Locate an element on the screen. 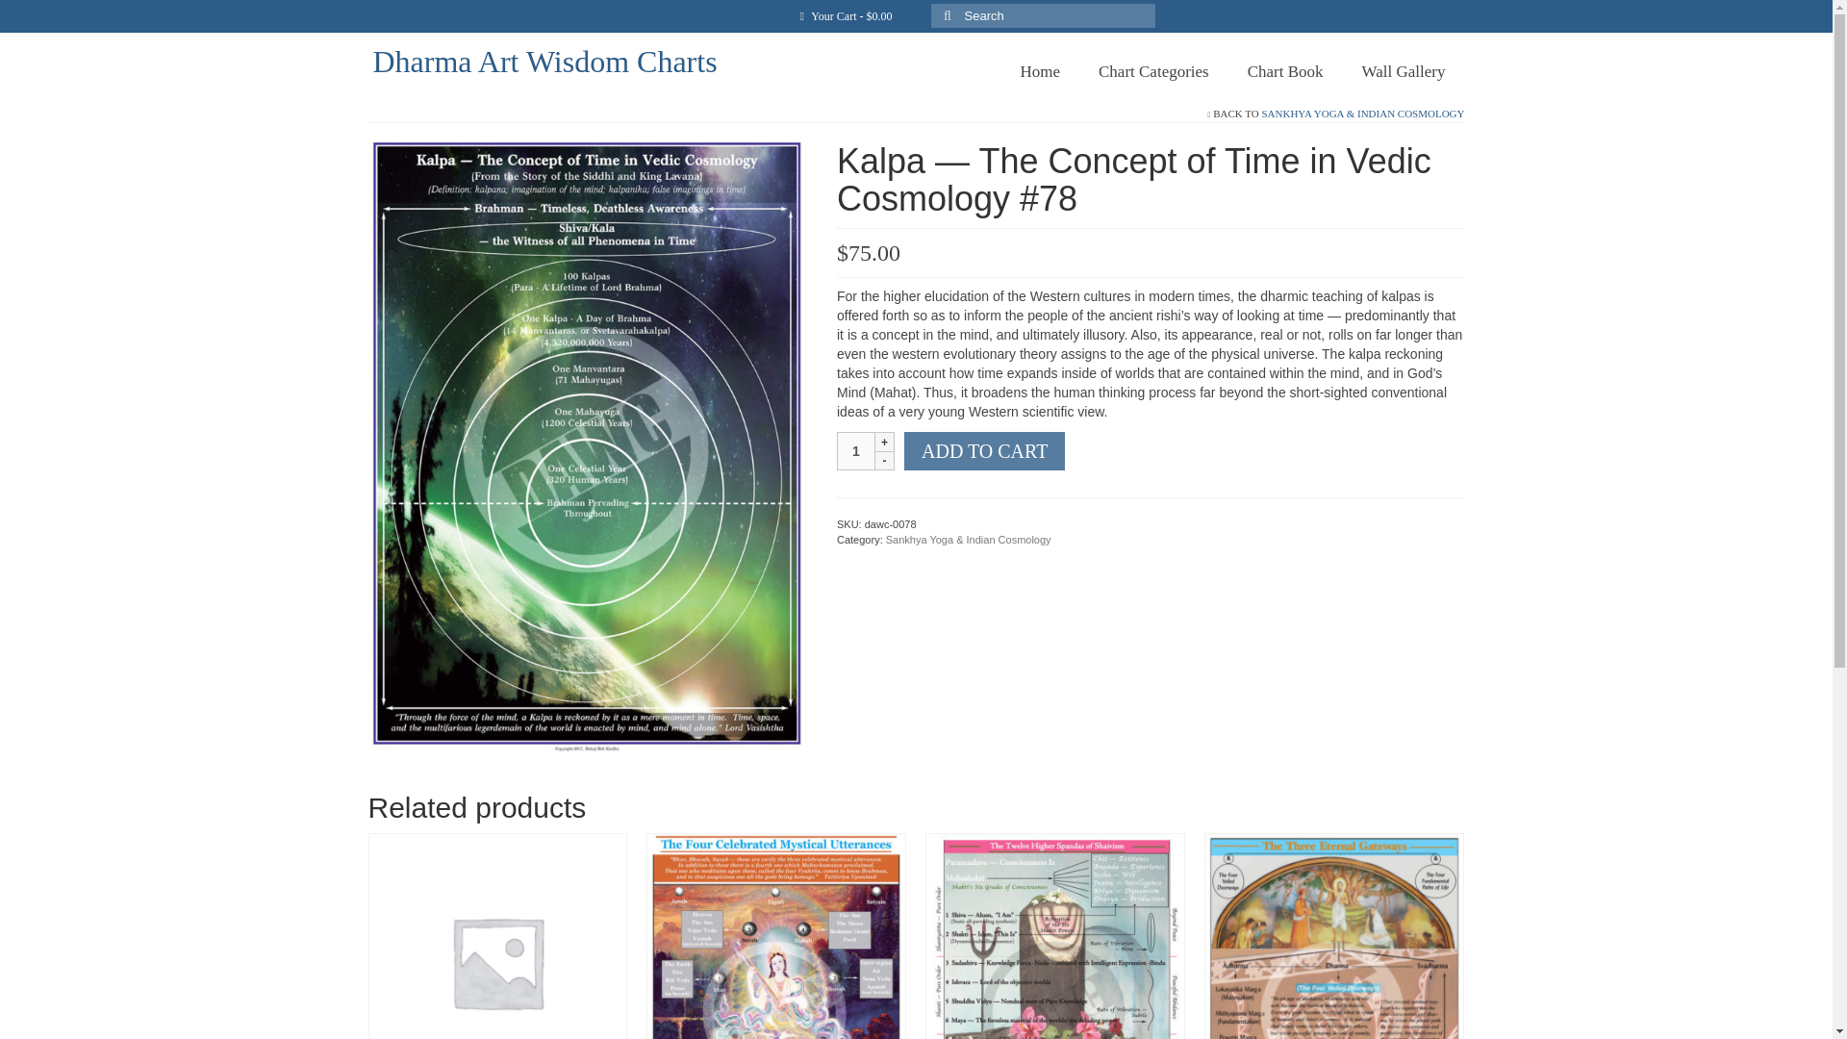 The width and height of the screenshot is (1847, 1039). 1 is located at coordinates (856, 451).